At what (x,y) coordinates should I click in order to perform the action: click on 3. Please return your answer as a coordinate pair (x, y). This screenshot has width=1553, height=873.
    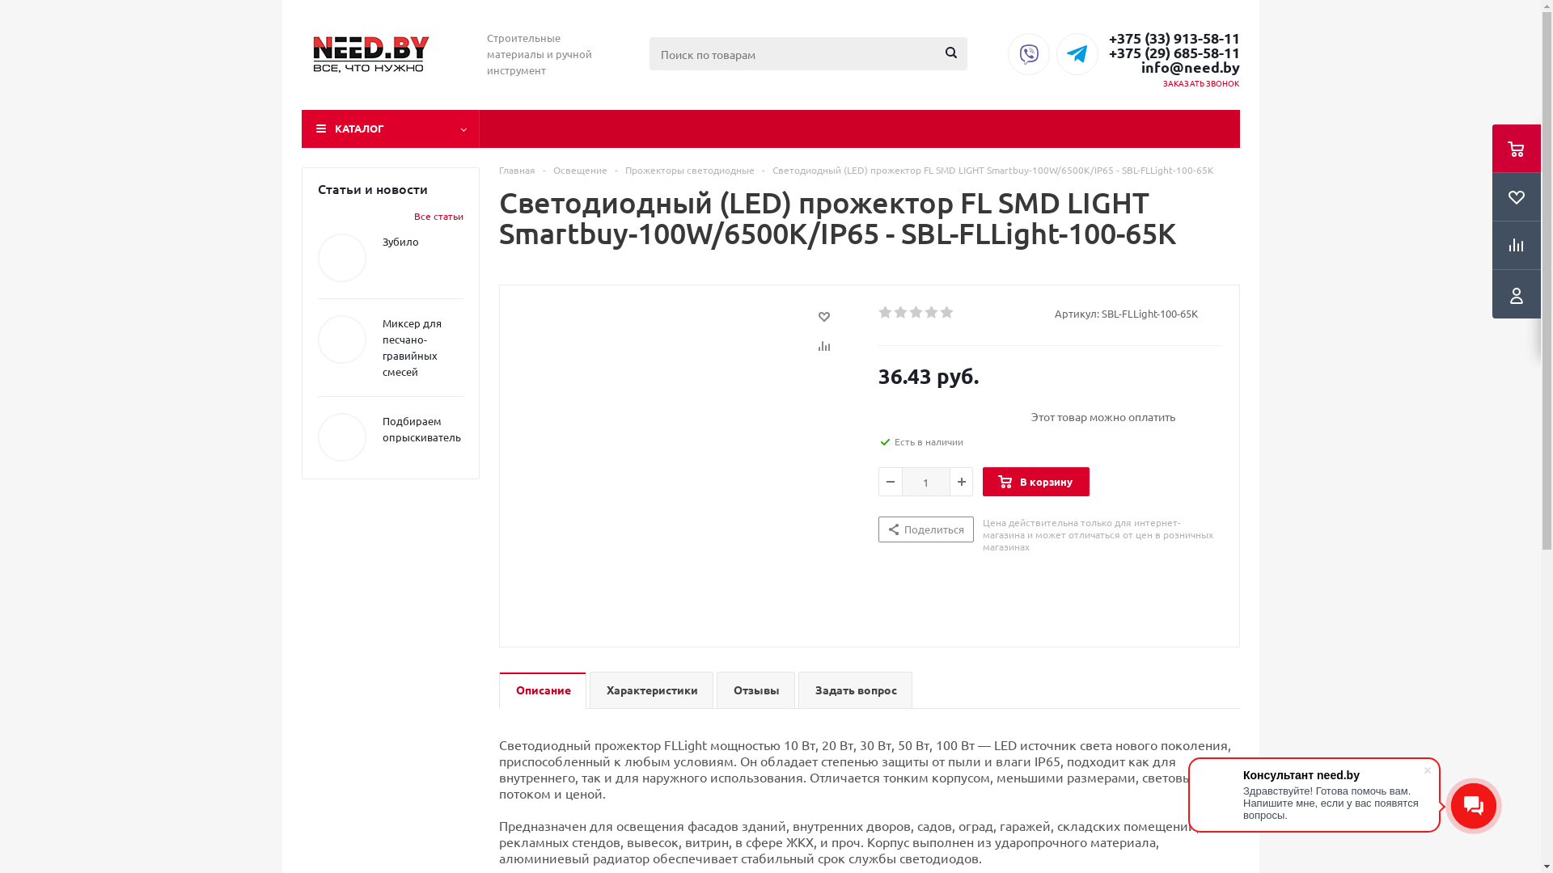
    Looking at the image, I should click on (917, 313).